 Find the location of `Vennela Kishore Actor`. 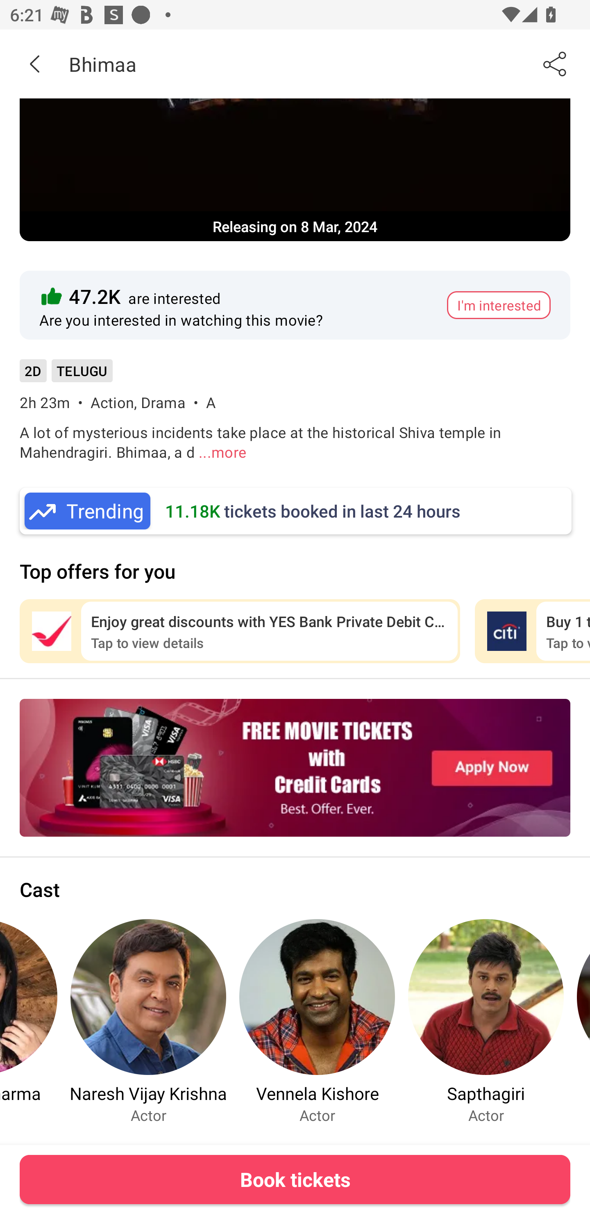

Vennela Kishore Actor is located at coordinates (317, 1021).